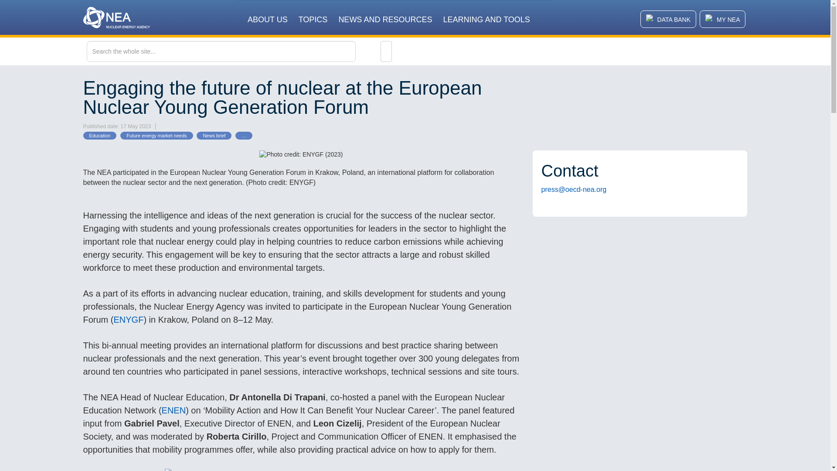 The width and height of the screenshot is (837, 471). I want to click on ABOUT US, so click(268, 14).